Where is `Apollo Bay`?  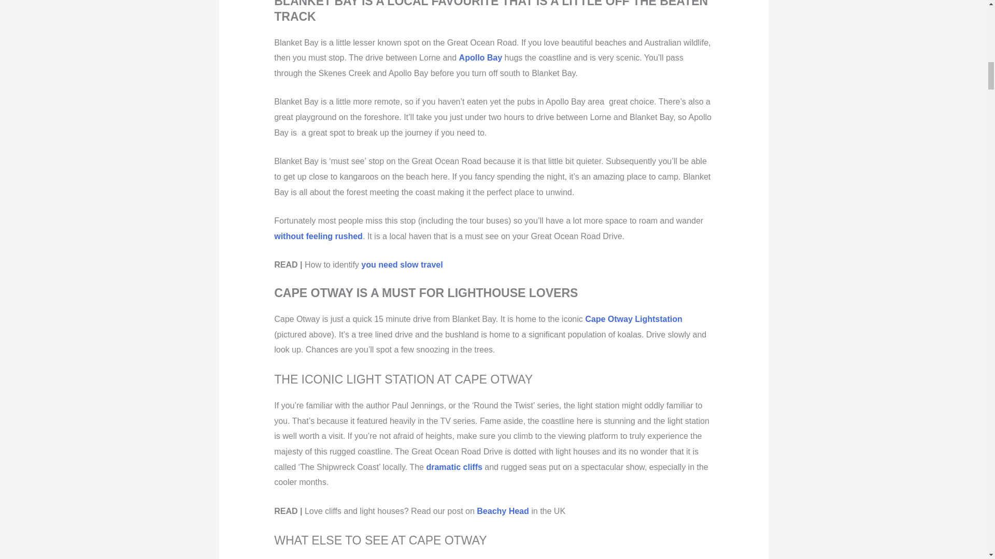
Apollo Bay is located at coordinates (480, 57).